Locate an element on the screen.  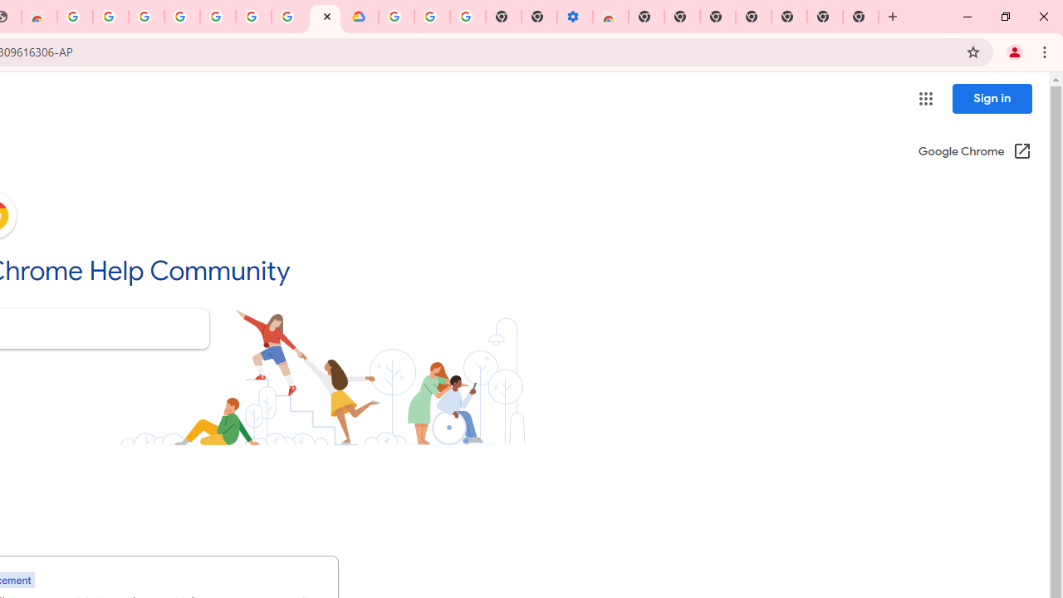
Google Account Help is located at coordinates (218, 17).